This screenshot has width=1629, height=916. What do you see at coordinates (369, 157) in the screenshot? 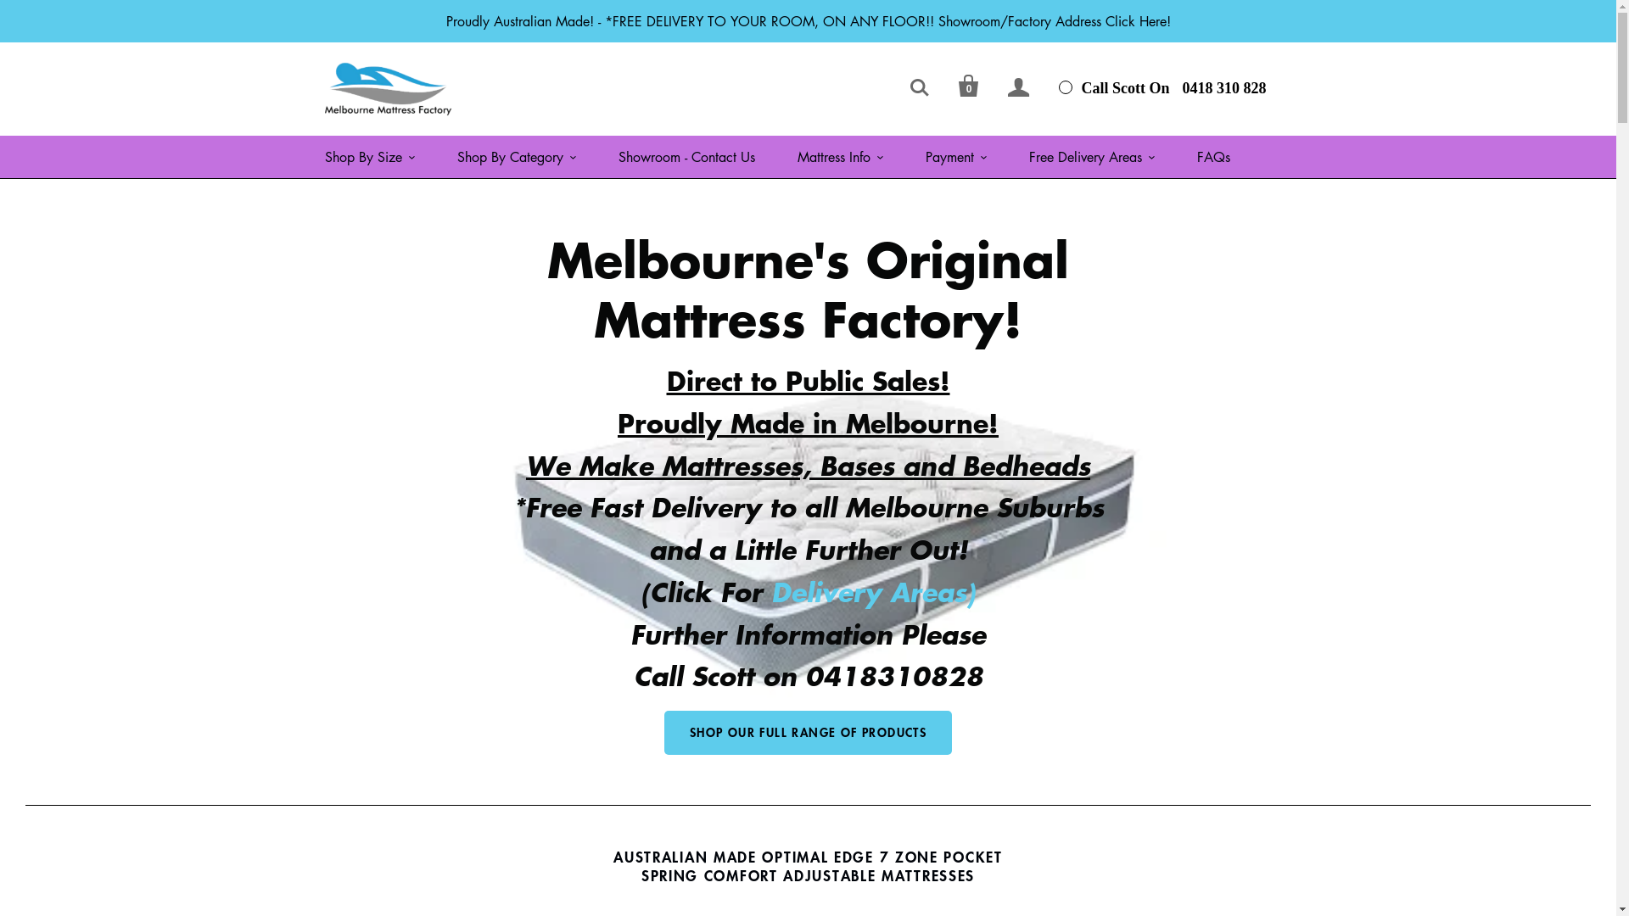
I see `Shop By Size` at bounding box center [369, 157].